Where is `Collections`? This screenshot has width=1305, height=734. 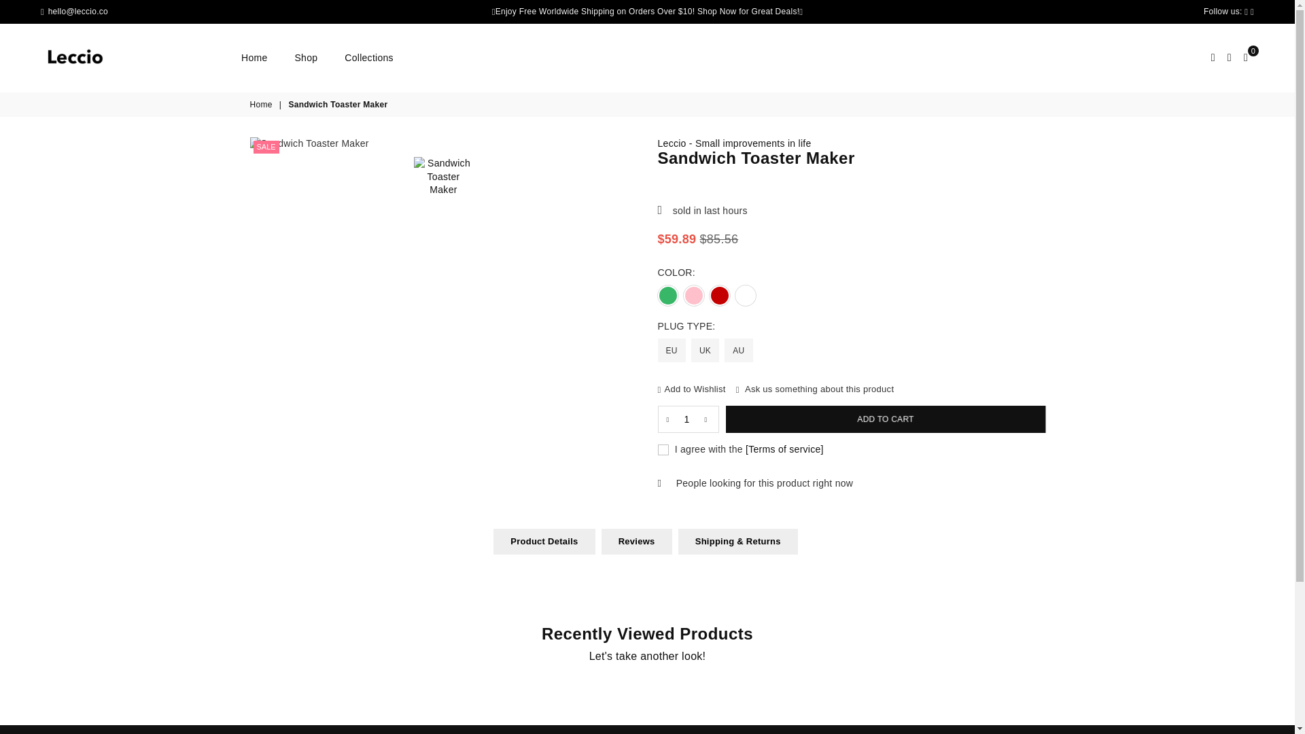
Collections is located at coordinates (368, 57).